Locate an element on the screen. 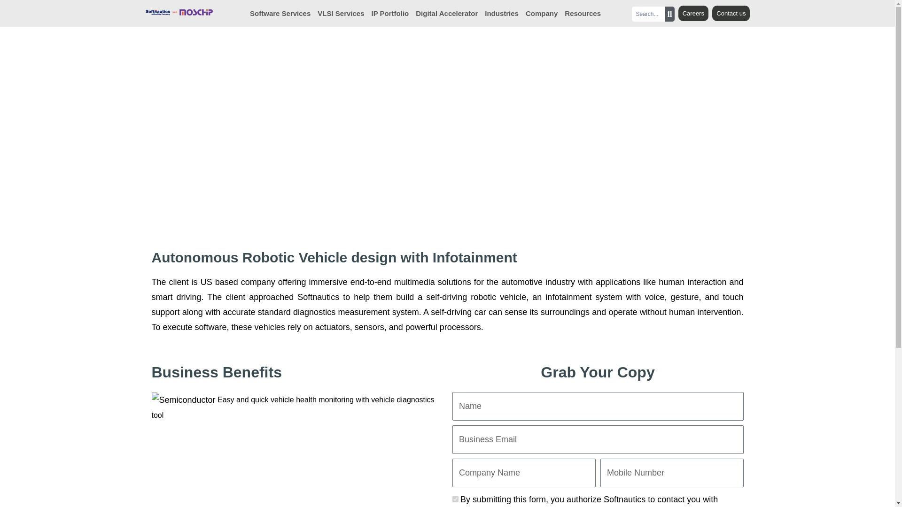 This screenshot has width=902, height=507. on is located at coordinates (455, 499).